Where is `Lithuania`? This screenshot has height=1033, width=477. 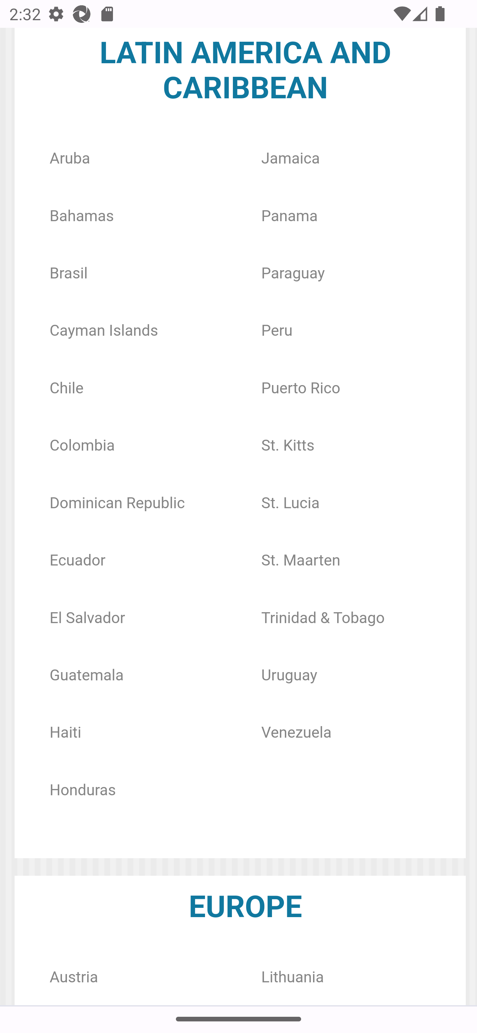 Lithuania is located at coordinates (293, 977).